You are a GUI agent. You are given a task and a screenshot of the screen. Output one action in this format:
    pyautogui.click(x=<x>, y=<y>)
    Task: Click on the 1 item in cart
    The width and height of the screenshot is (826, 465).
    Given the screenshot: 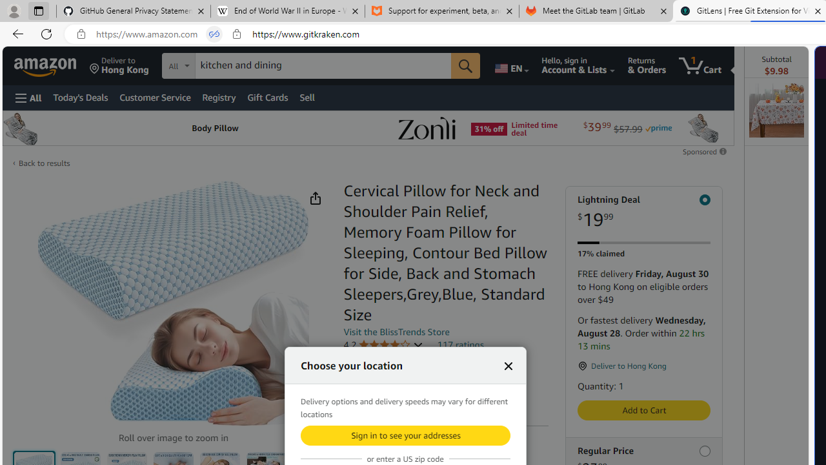 What is the action you would take?
    pyautogui.click(x=700, y=66)
    